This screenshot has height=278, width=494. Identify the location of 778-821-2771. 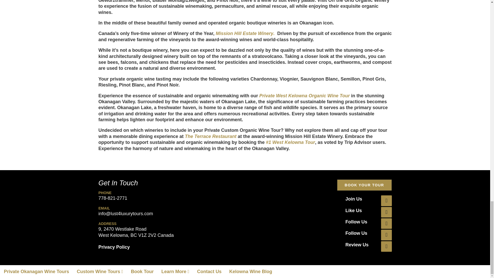
(113, 198).